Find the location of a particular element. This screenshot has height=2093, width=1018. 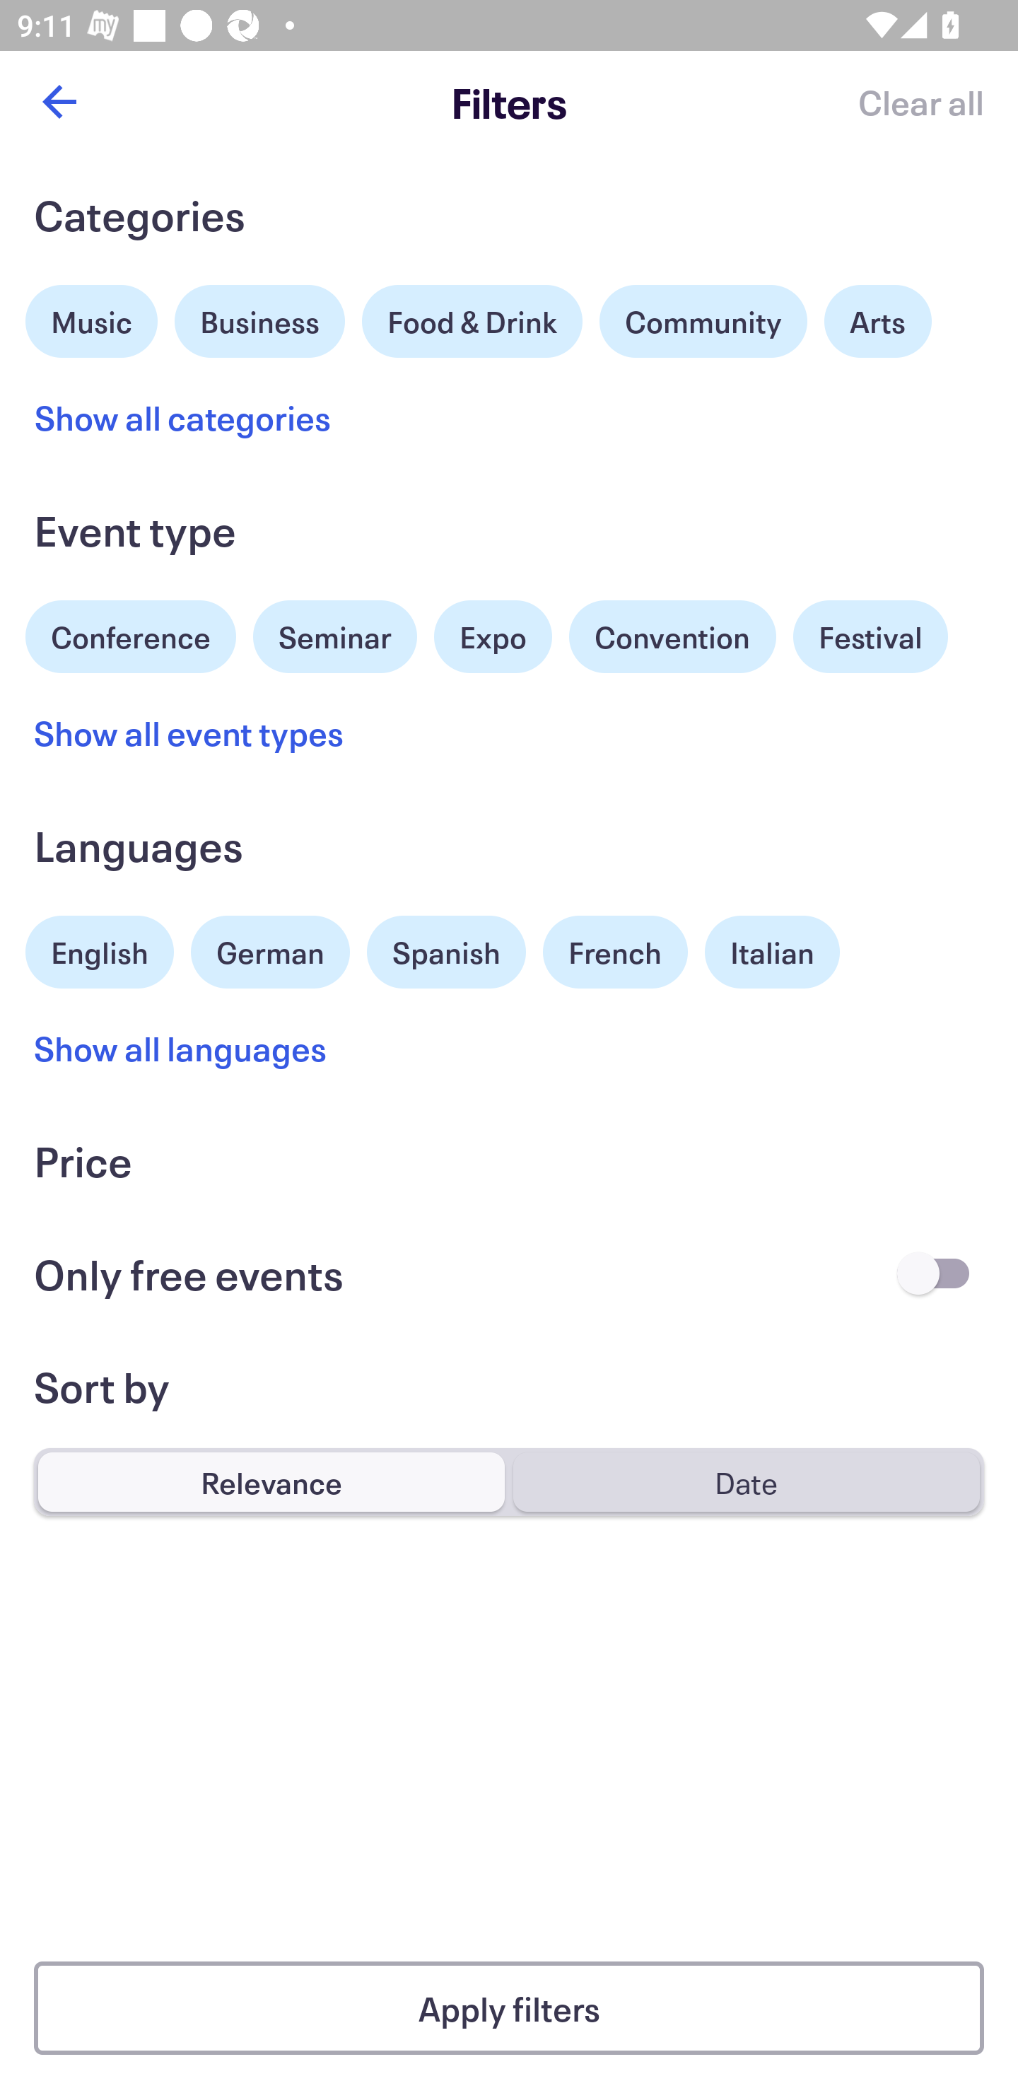

Conference is located at coordinates (131, 634).